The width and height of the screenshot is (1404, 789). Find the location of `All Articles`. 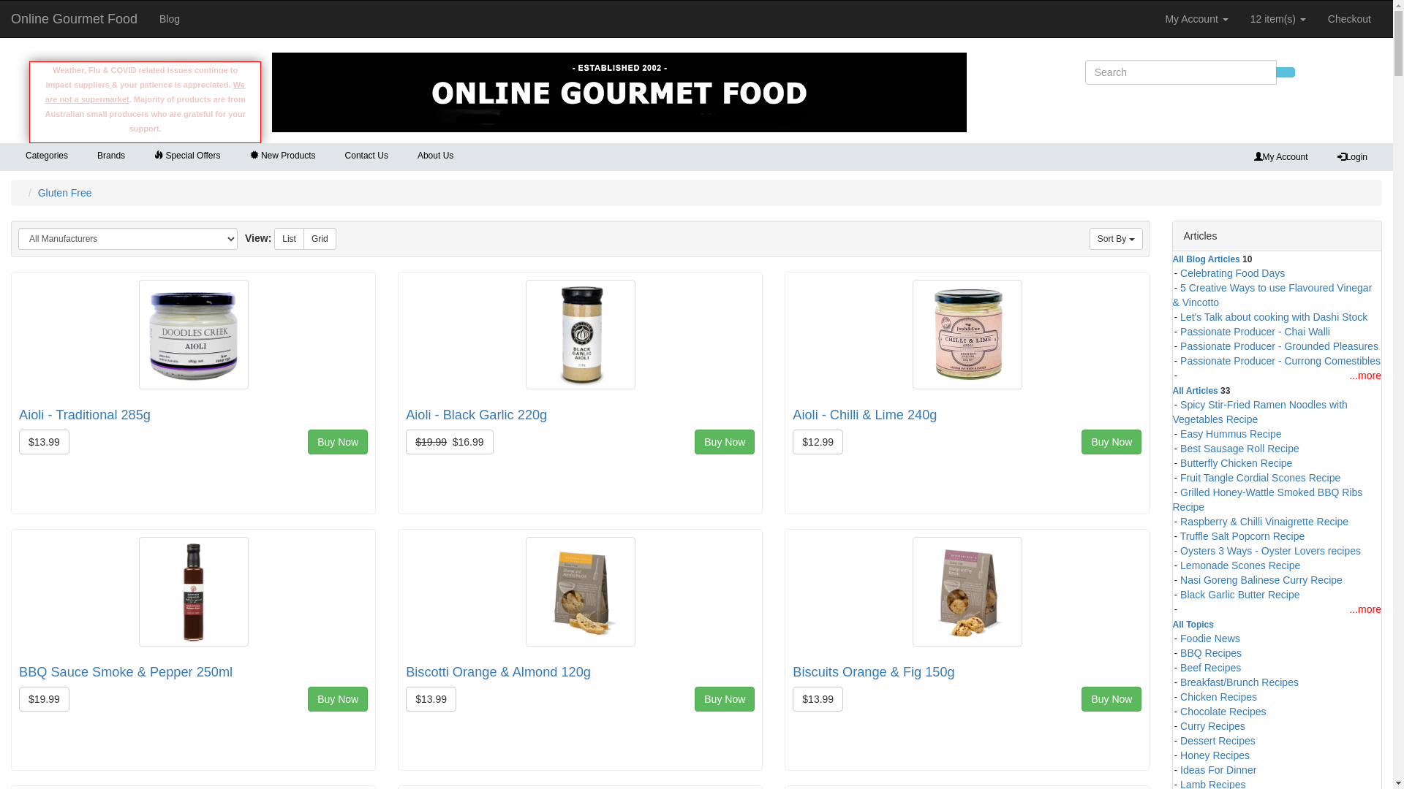

All Articles is located at coordinates (1196, 389).